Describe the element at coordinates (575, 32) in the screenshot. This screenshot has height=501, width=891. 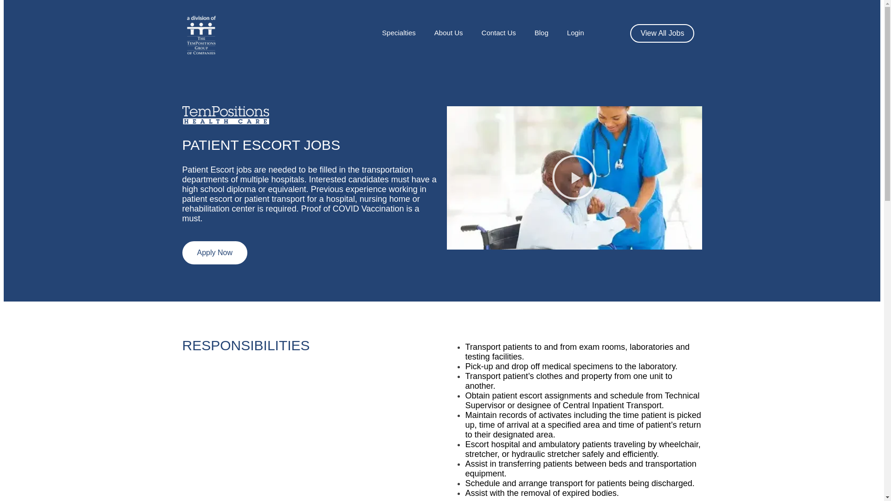
I see `Login` at that location.